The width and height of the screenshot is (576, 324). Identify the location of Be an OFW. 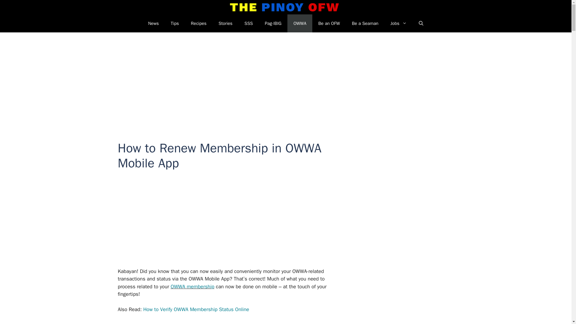
(329, 23).